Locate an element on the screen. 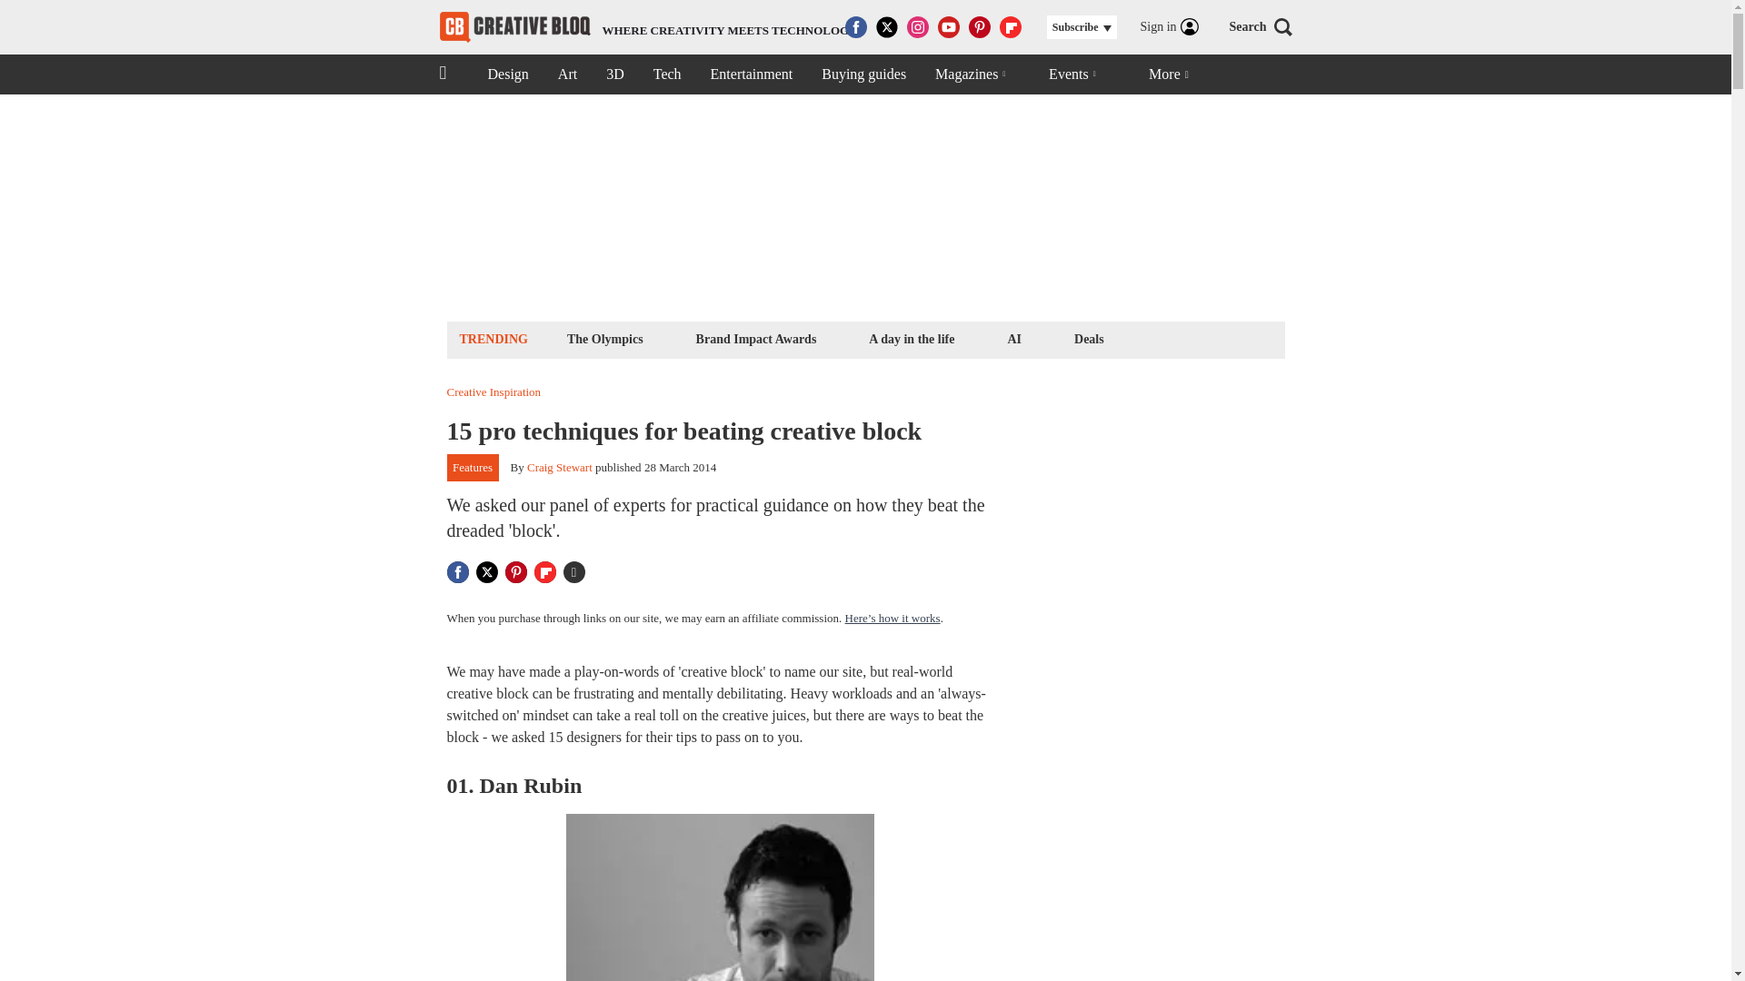 Image resolution: width=1745 pixels, height=981 pixels. Deals is located at coordinates (604, 338).